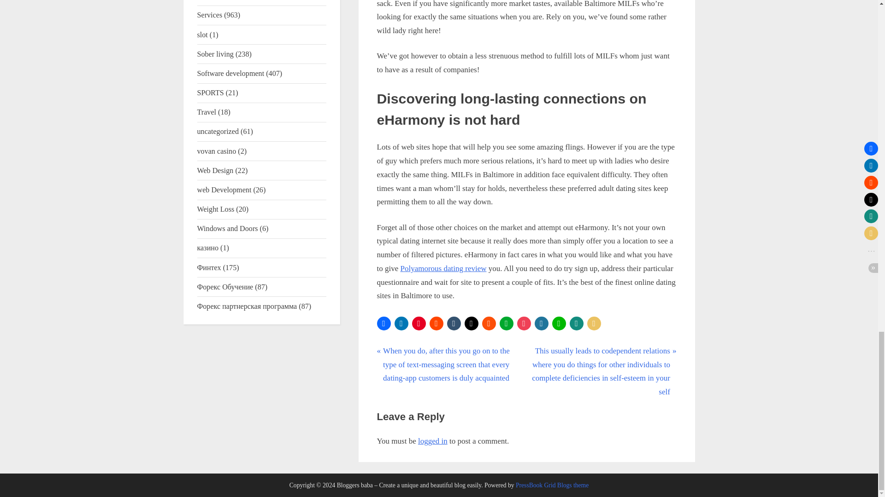 The image size is (885, 497). Describe the element at coordinates (432, 441) in the screenshot. I see `logged in` at that location.